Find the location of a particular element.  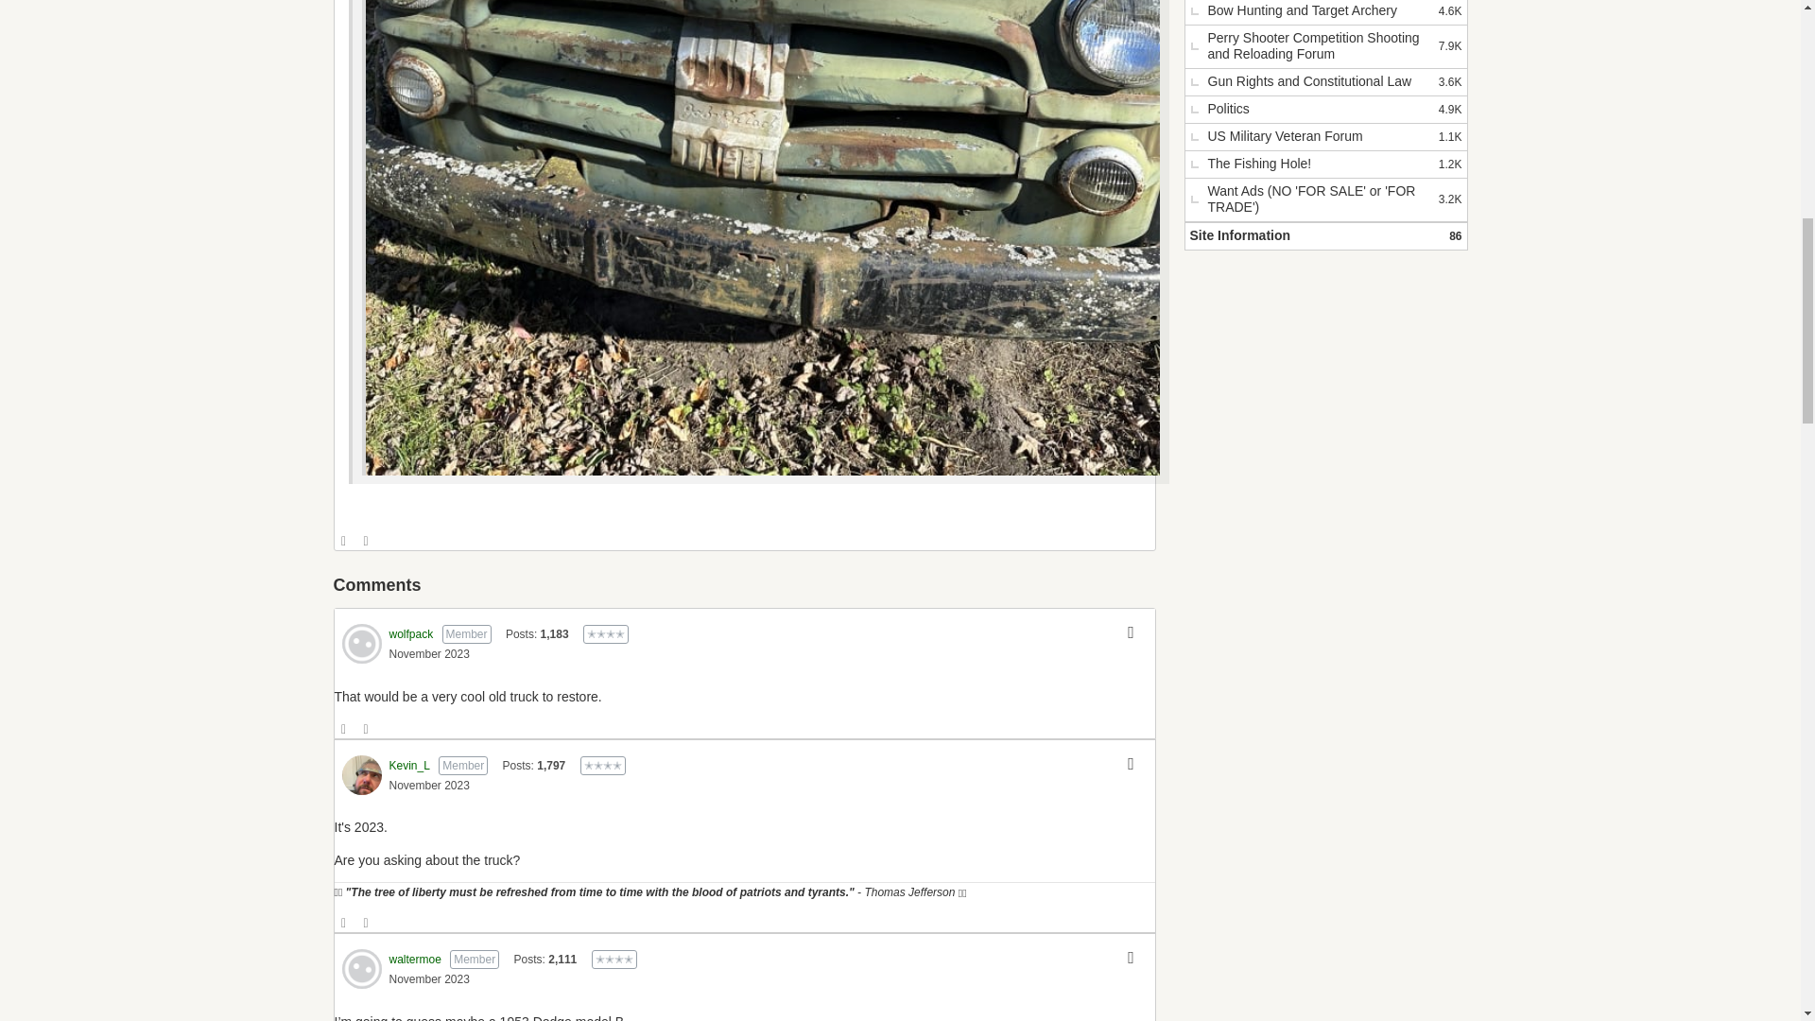

November 30, 2023 8:54PM is located at coordinates (429, 979).